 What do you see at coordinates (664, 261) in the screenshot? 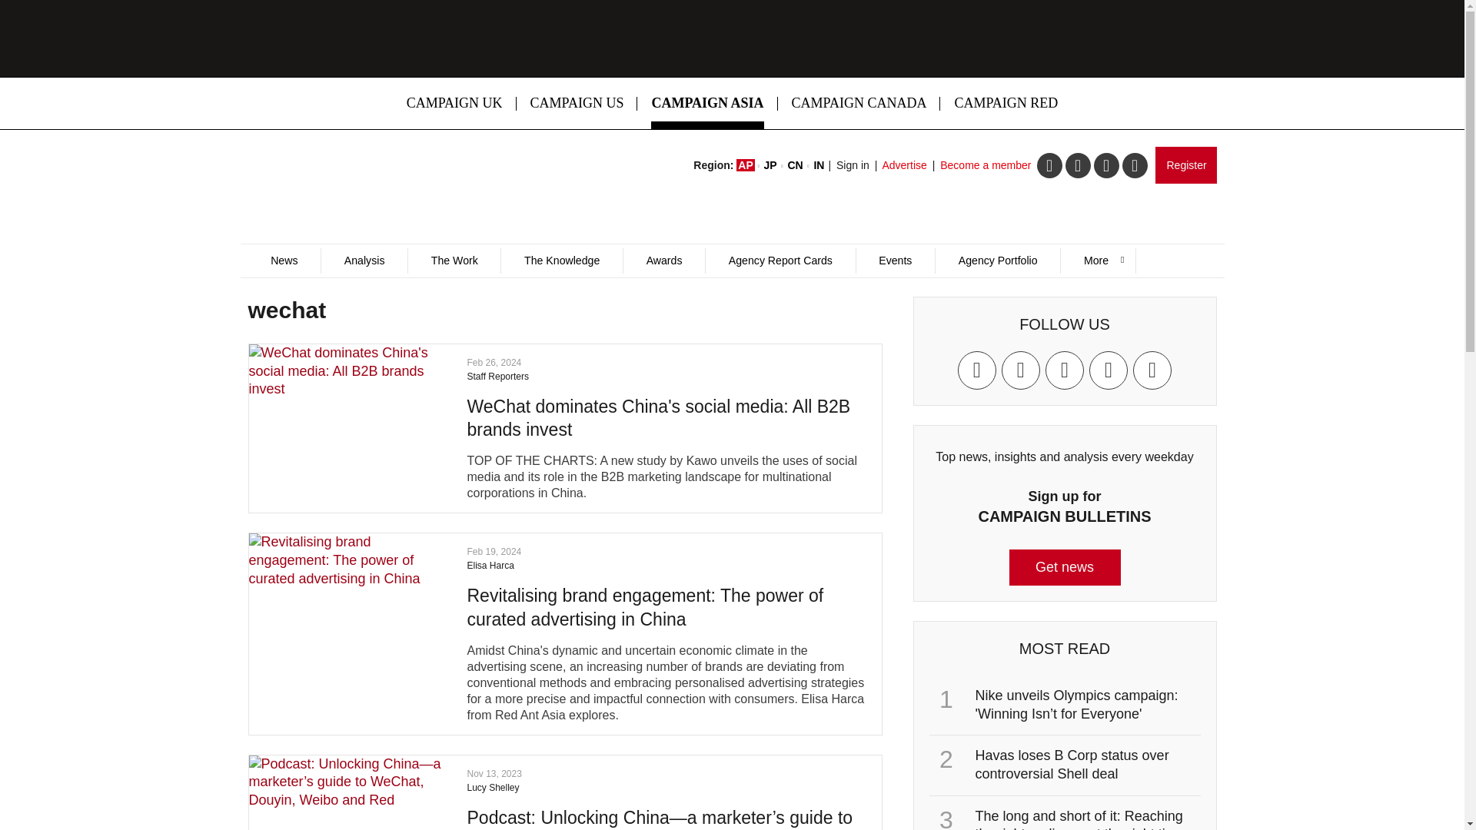
I see `Awards` at bounding box center [664, 261].